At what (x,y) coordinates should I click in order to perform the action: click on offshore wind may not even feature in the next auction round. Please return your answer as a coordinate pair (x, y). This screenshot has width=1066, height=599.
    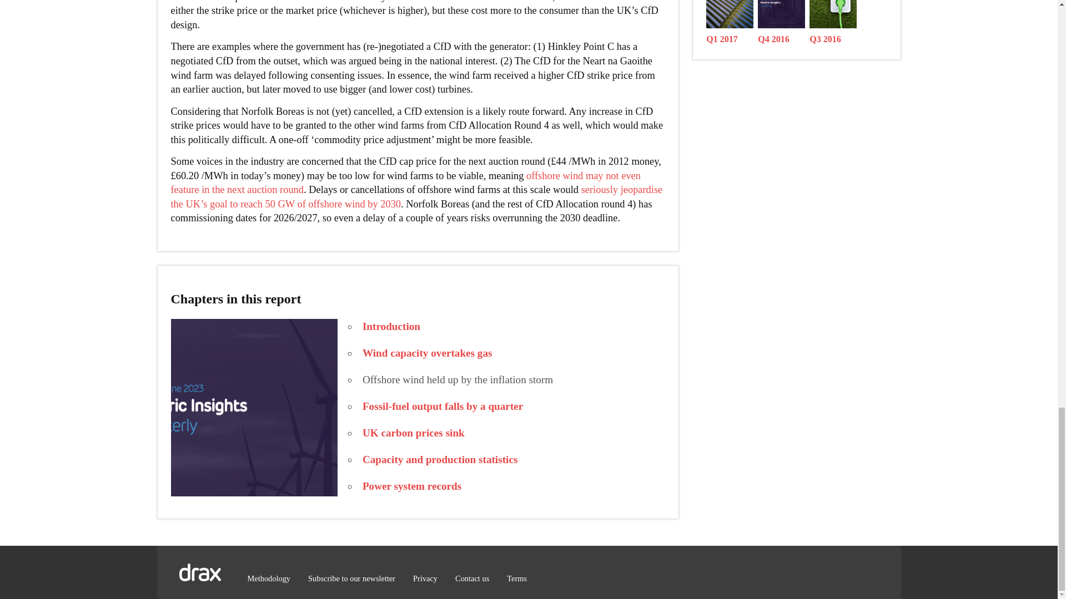
    Looking at the image, I should click on (405, 183).